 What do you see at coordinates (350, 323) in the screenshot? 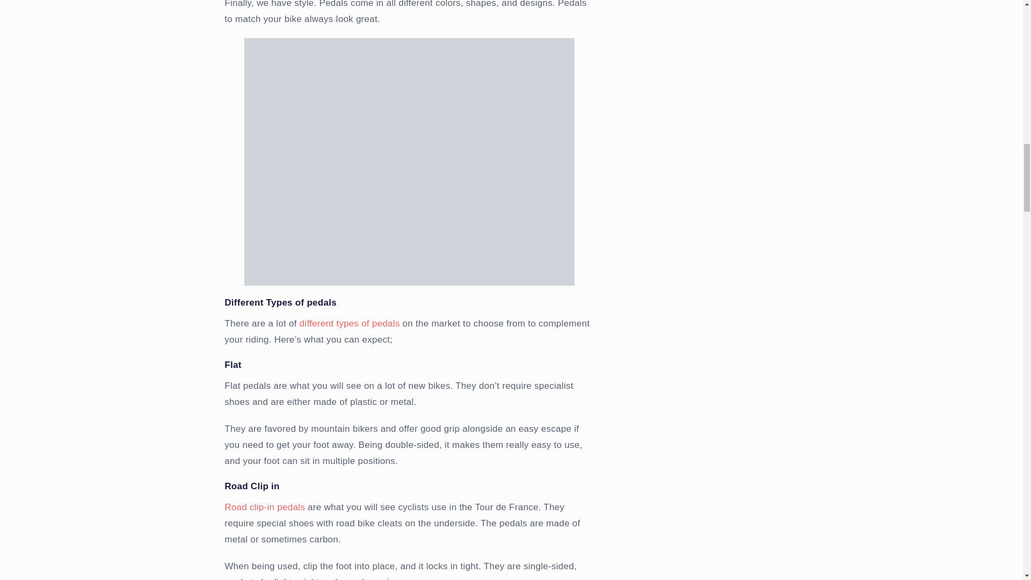
I see `different types of pedals` at bounding box center [350, 323].